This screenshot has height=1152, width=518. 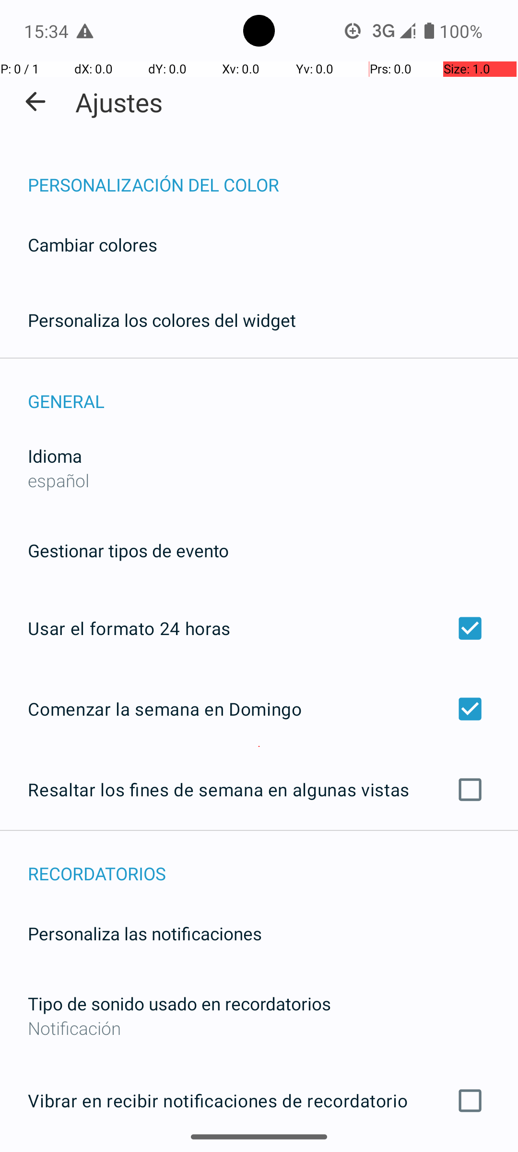 What do you see at coordinates (273, 175) in the screenshot?
I see `PERSONALIZACIÓN DEL COLOR` at bounding box center [273, 175].